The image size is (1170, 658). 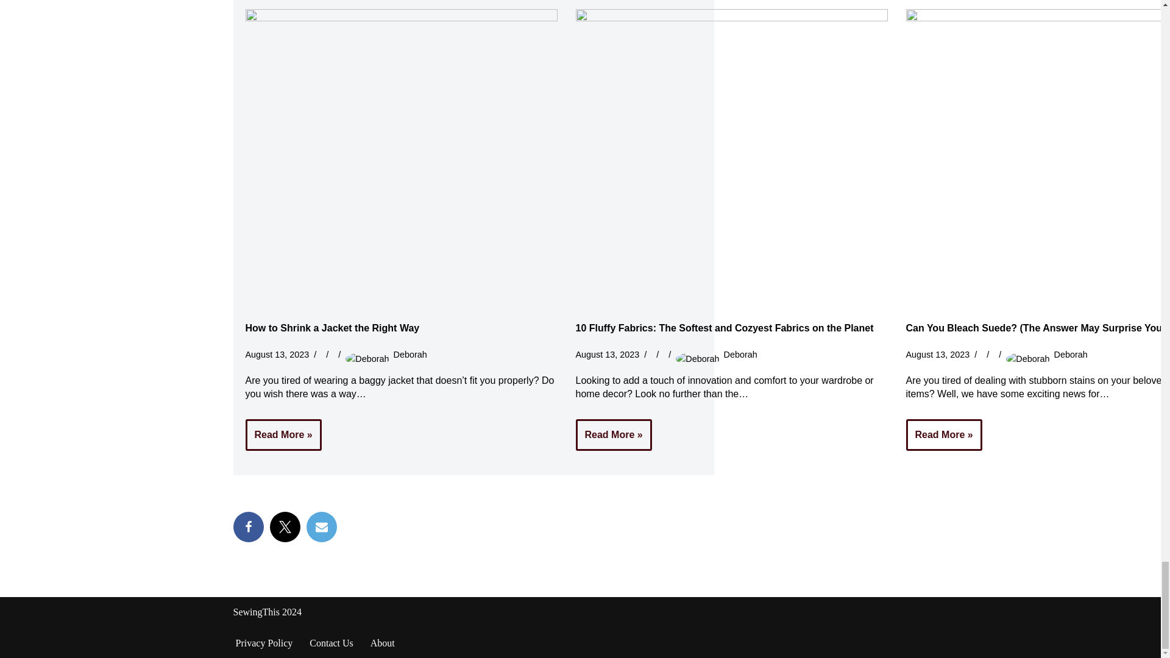 I want to click on Deborah, so click(x=1071, y=354).